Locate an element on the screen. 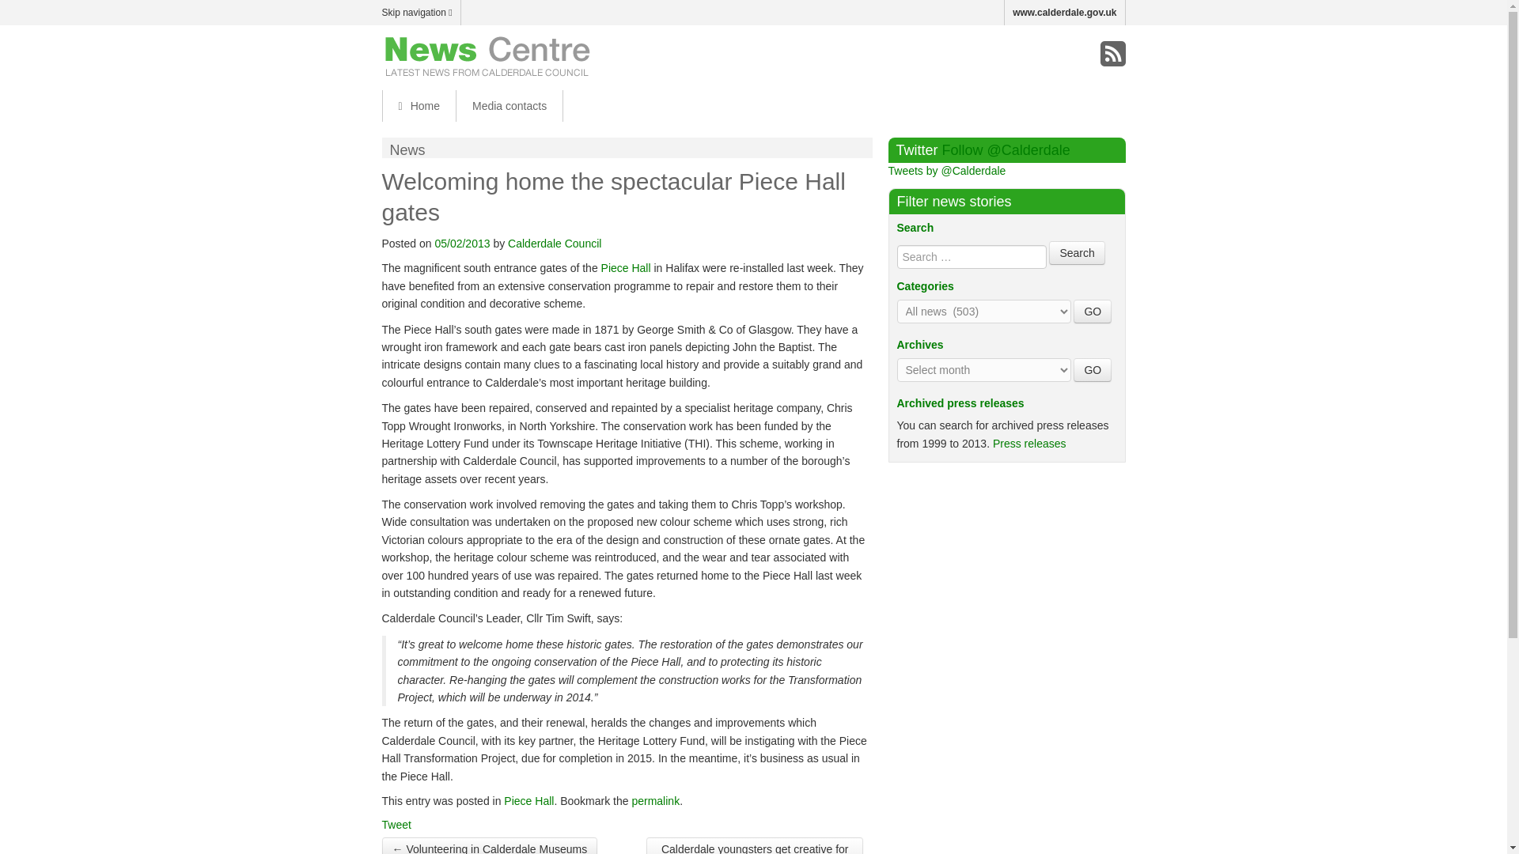 The width and height of the screenshot is (1519, 854). Piece Hall is located at coordinates (528, 800).